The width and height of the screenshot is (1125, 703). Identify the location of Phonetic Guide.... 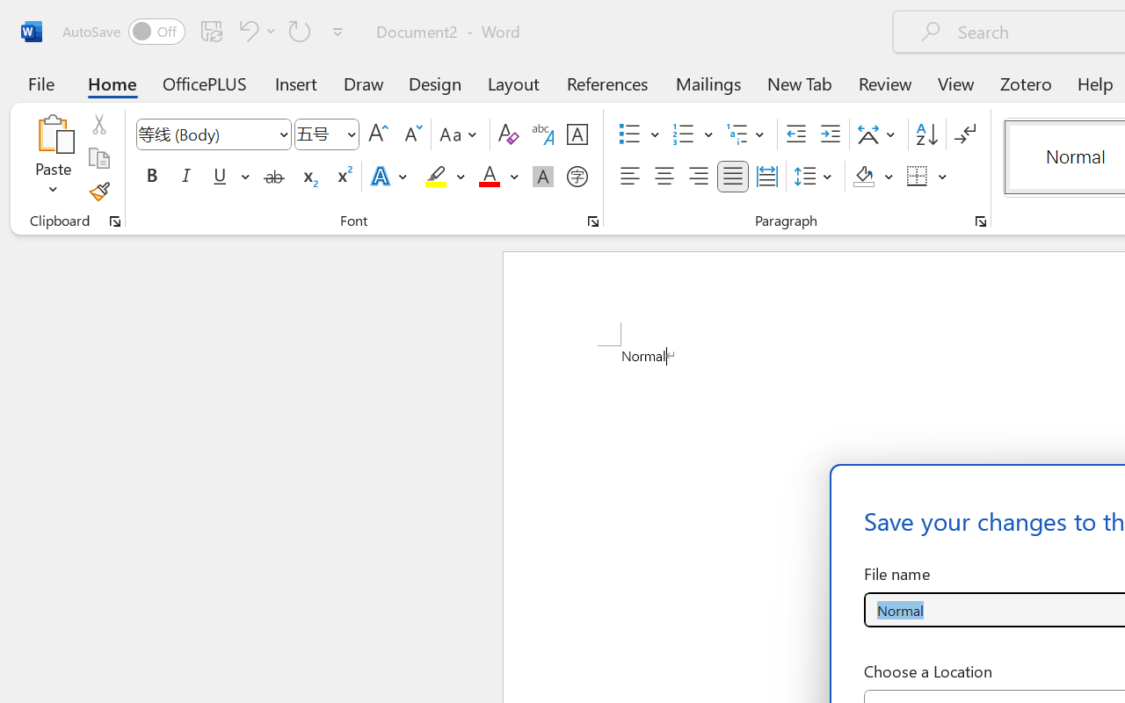
(543, 134).